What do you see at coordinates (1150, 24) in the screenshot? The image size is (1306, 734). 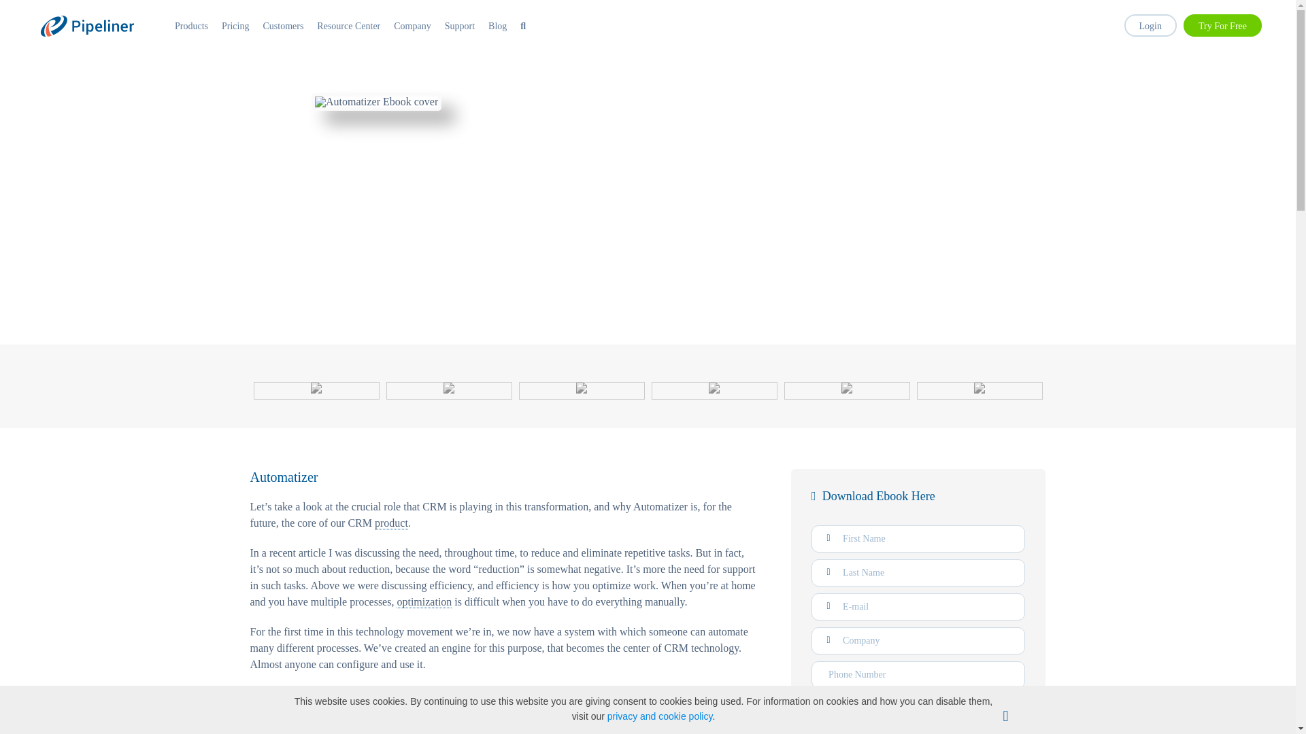 I see `Login` at bounding box center [1150, 24].